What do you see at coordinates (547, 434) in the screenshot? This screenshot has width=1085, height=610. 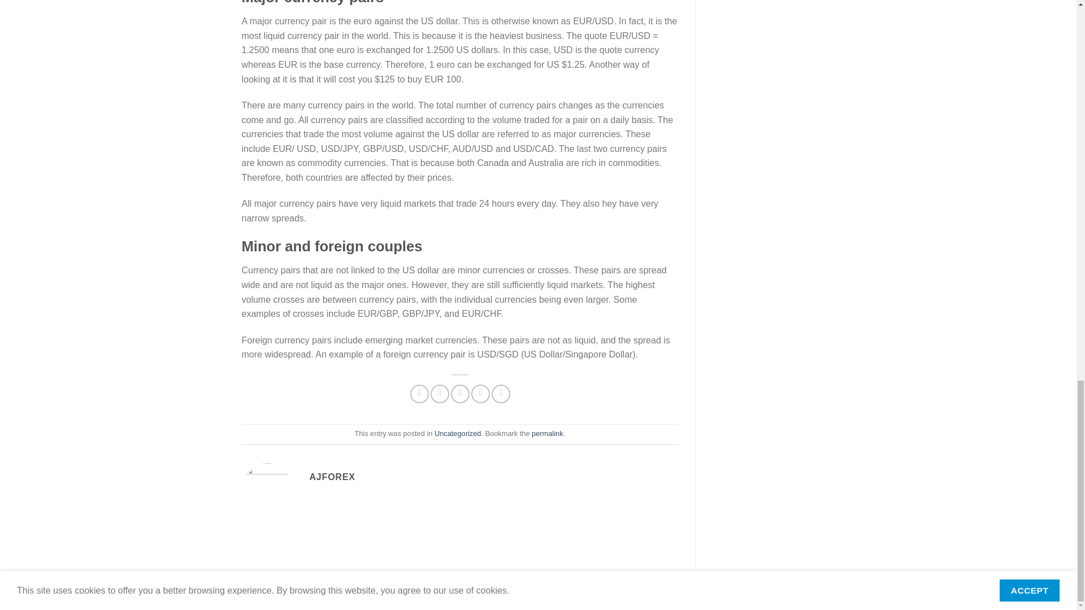 I see `permalink` at bounding box center [547, 434].